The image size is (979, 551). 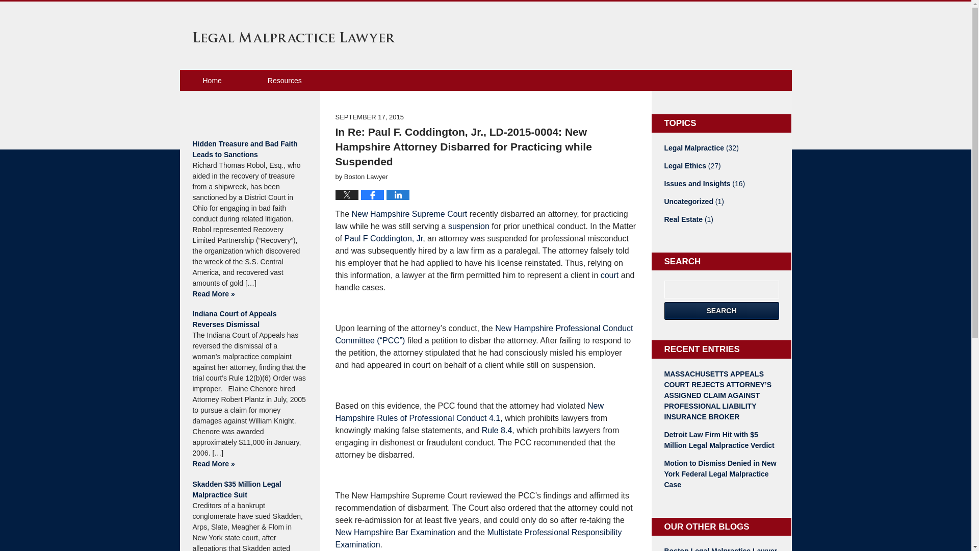 I want to click on Resources, so click(x=285, y=81).